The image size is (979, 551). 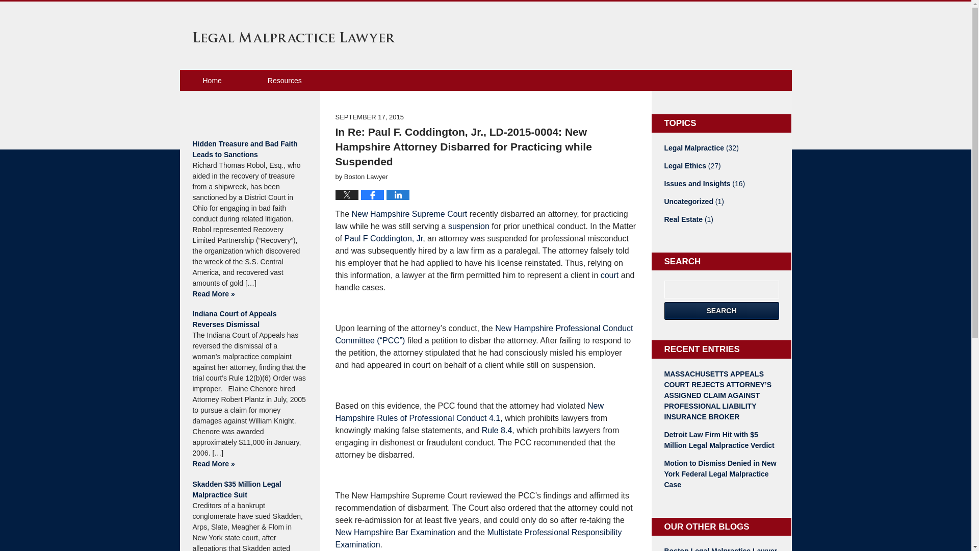 I want to click on Resources, so click(x=285, y=81).